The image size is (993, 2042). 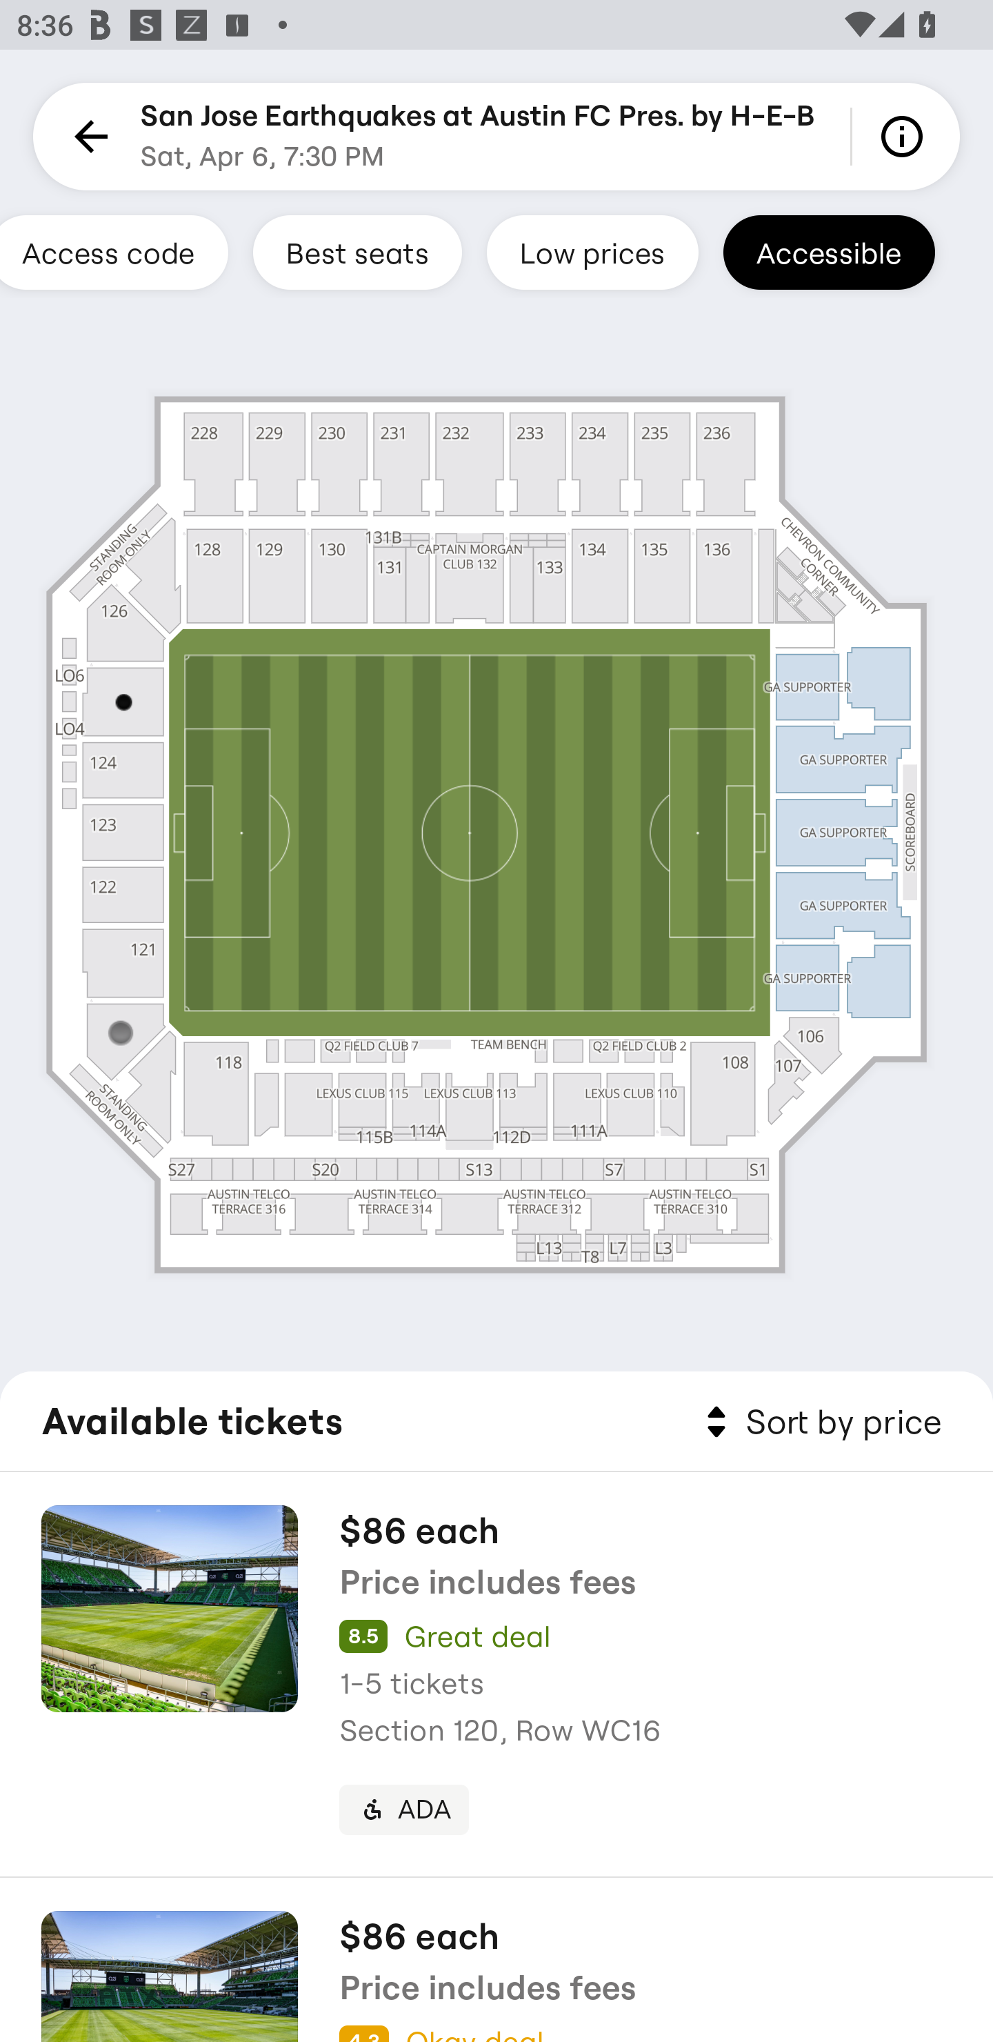 What do you see at coordinates (114, 252) in the screenshot?
I see `Access code` at bounding box center [114, 252].